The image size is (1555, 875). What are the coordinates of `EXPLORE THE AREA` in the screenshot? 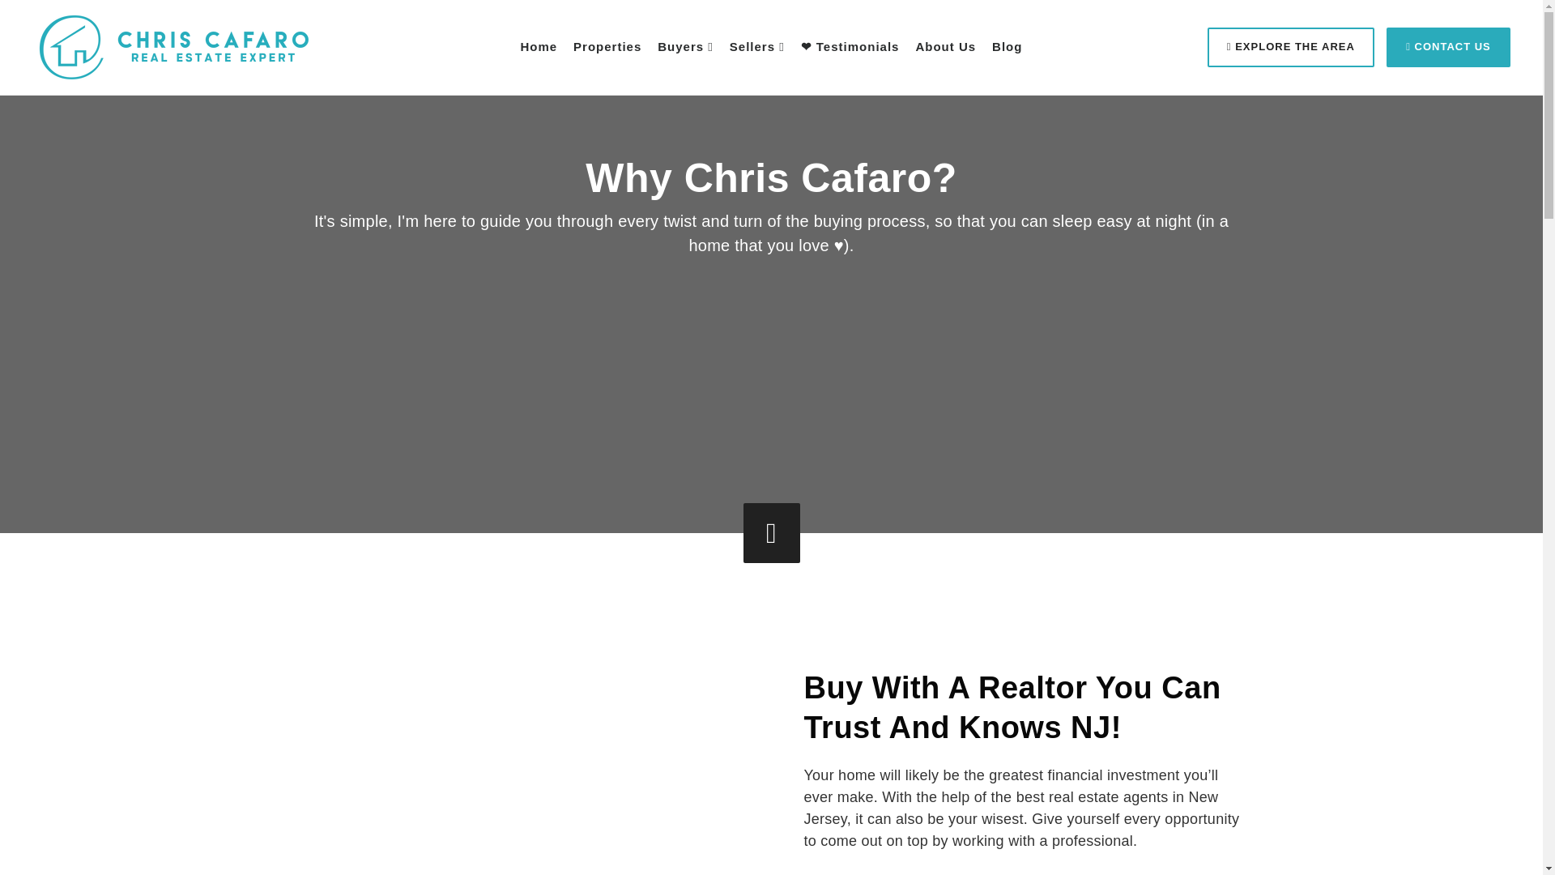 It's located at (1291, 47).